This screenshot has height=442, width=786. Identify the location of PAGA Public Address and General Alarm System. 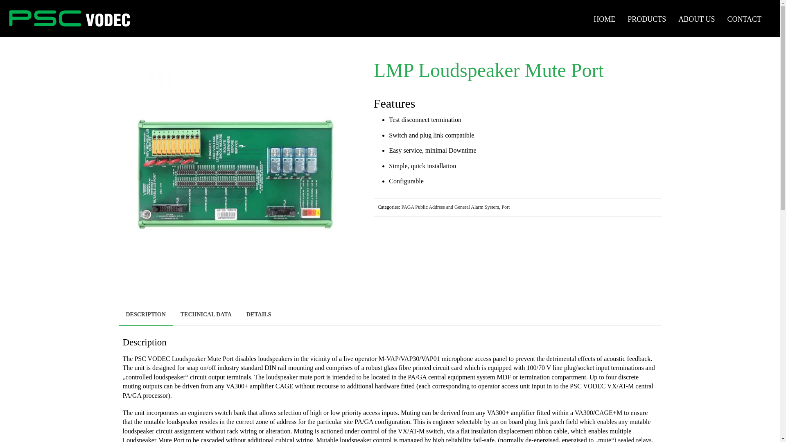
(450, 207).